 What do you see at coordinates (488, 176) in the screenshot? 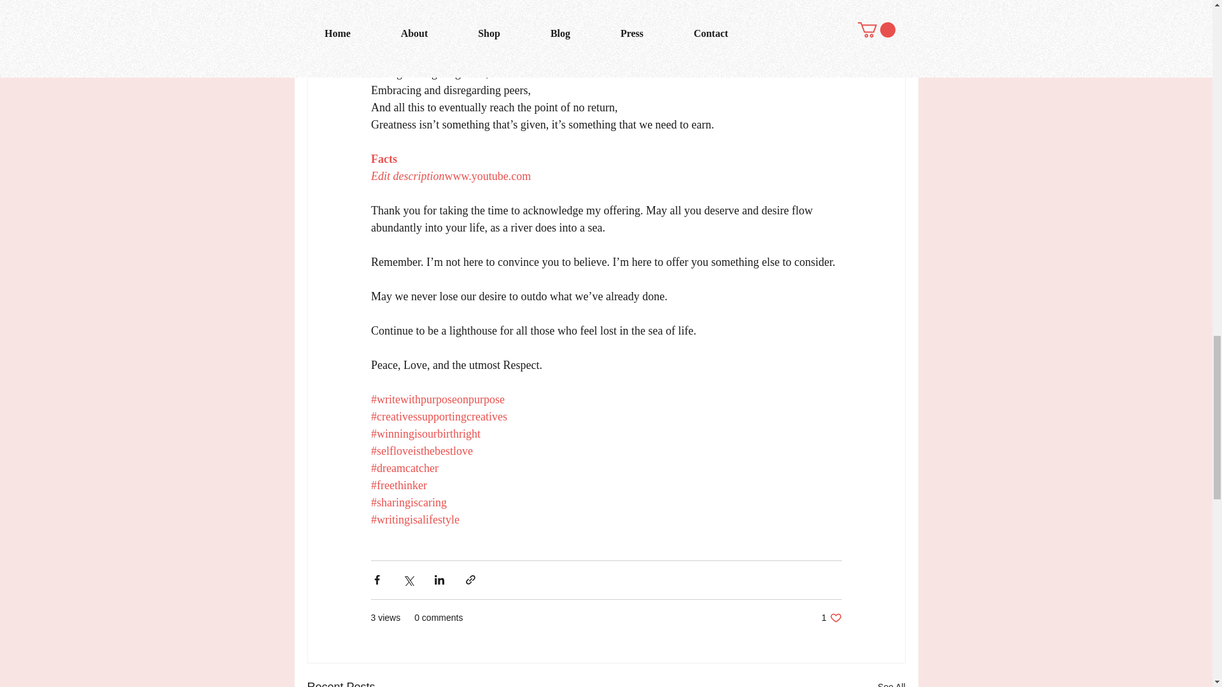
I see `www.youtube.com` at bounding box center [488, 176].